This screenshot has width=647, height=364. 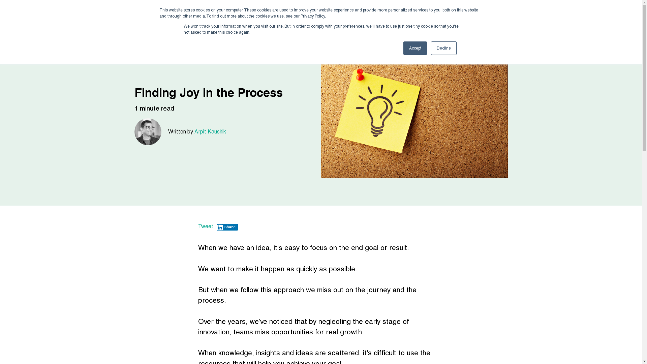 I want to click on Blog, so click(x=617, y=13).